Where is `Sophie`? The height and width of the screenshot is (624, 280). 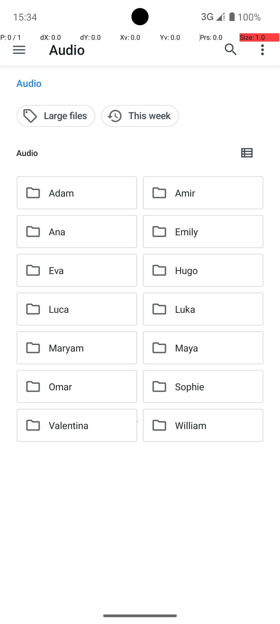 Sophie is located at coordinates (190, 386).